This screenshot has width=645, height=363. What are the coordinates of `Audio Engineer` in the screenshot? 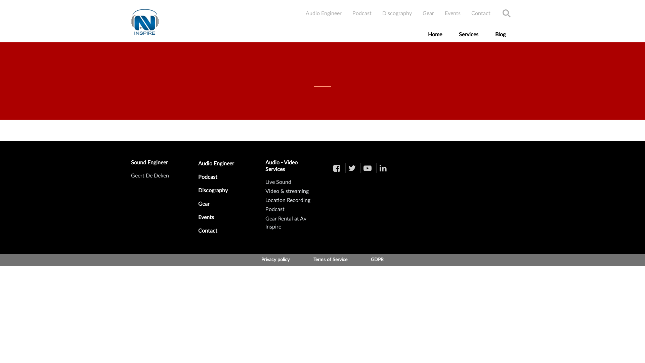 It's located at (324, 13).